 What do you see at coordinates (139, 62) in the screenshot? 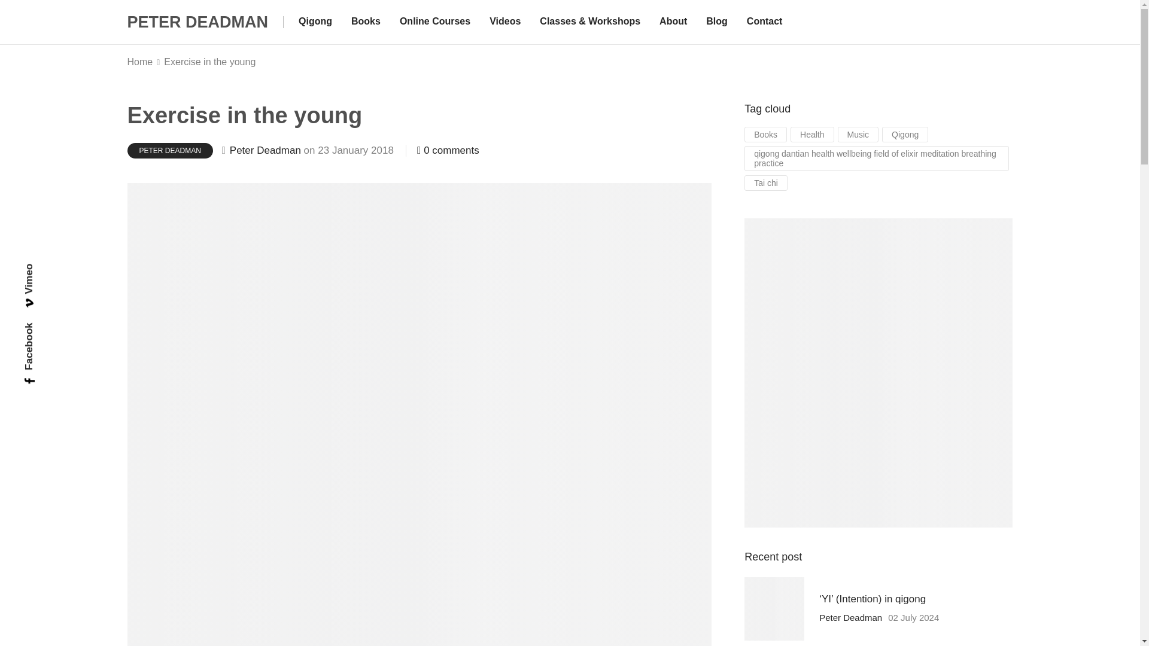
I see `Home` at bounding box center [139, 62].